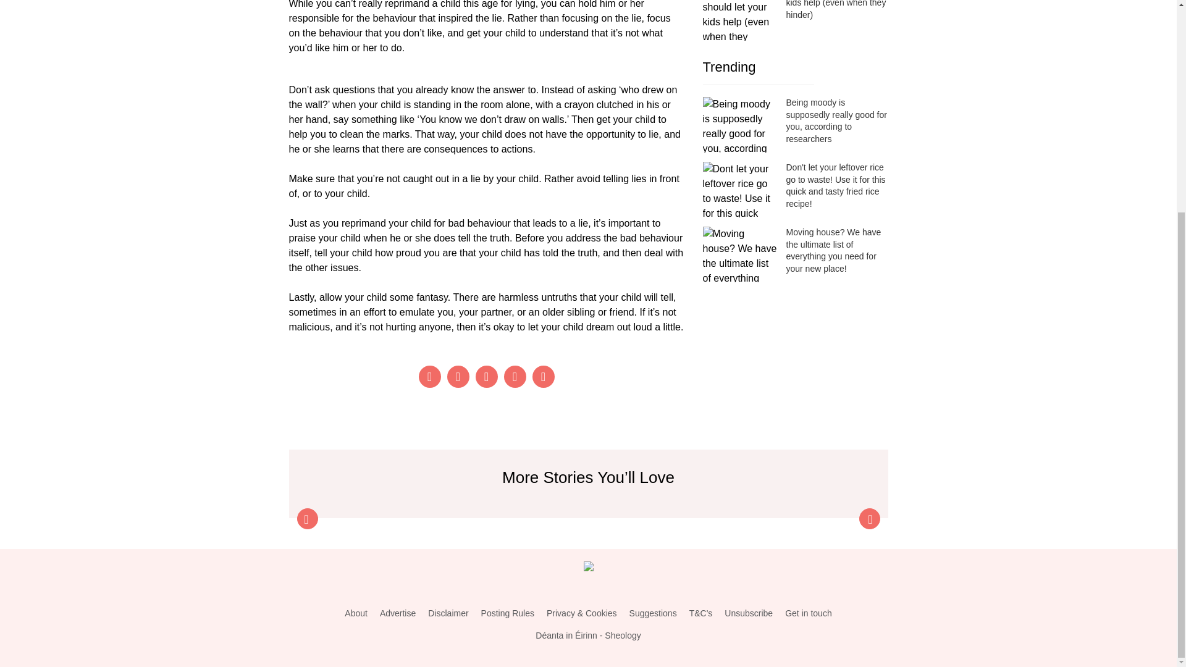 Image resolution: width=1186 pixels, height=667 pixels. I want to click on Unsubscribe, so click(749, 613).